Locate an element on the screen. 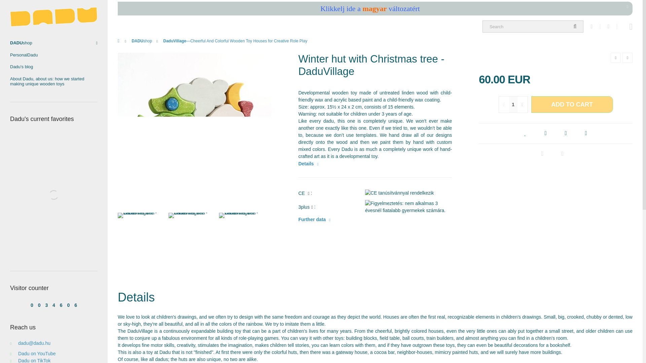 This screenshot has height=363, width=646. PersonalDadu is located at coordinates (54, 55).